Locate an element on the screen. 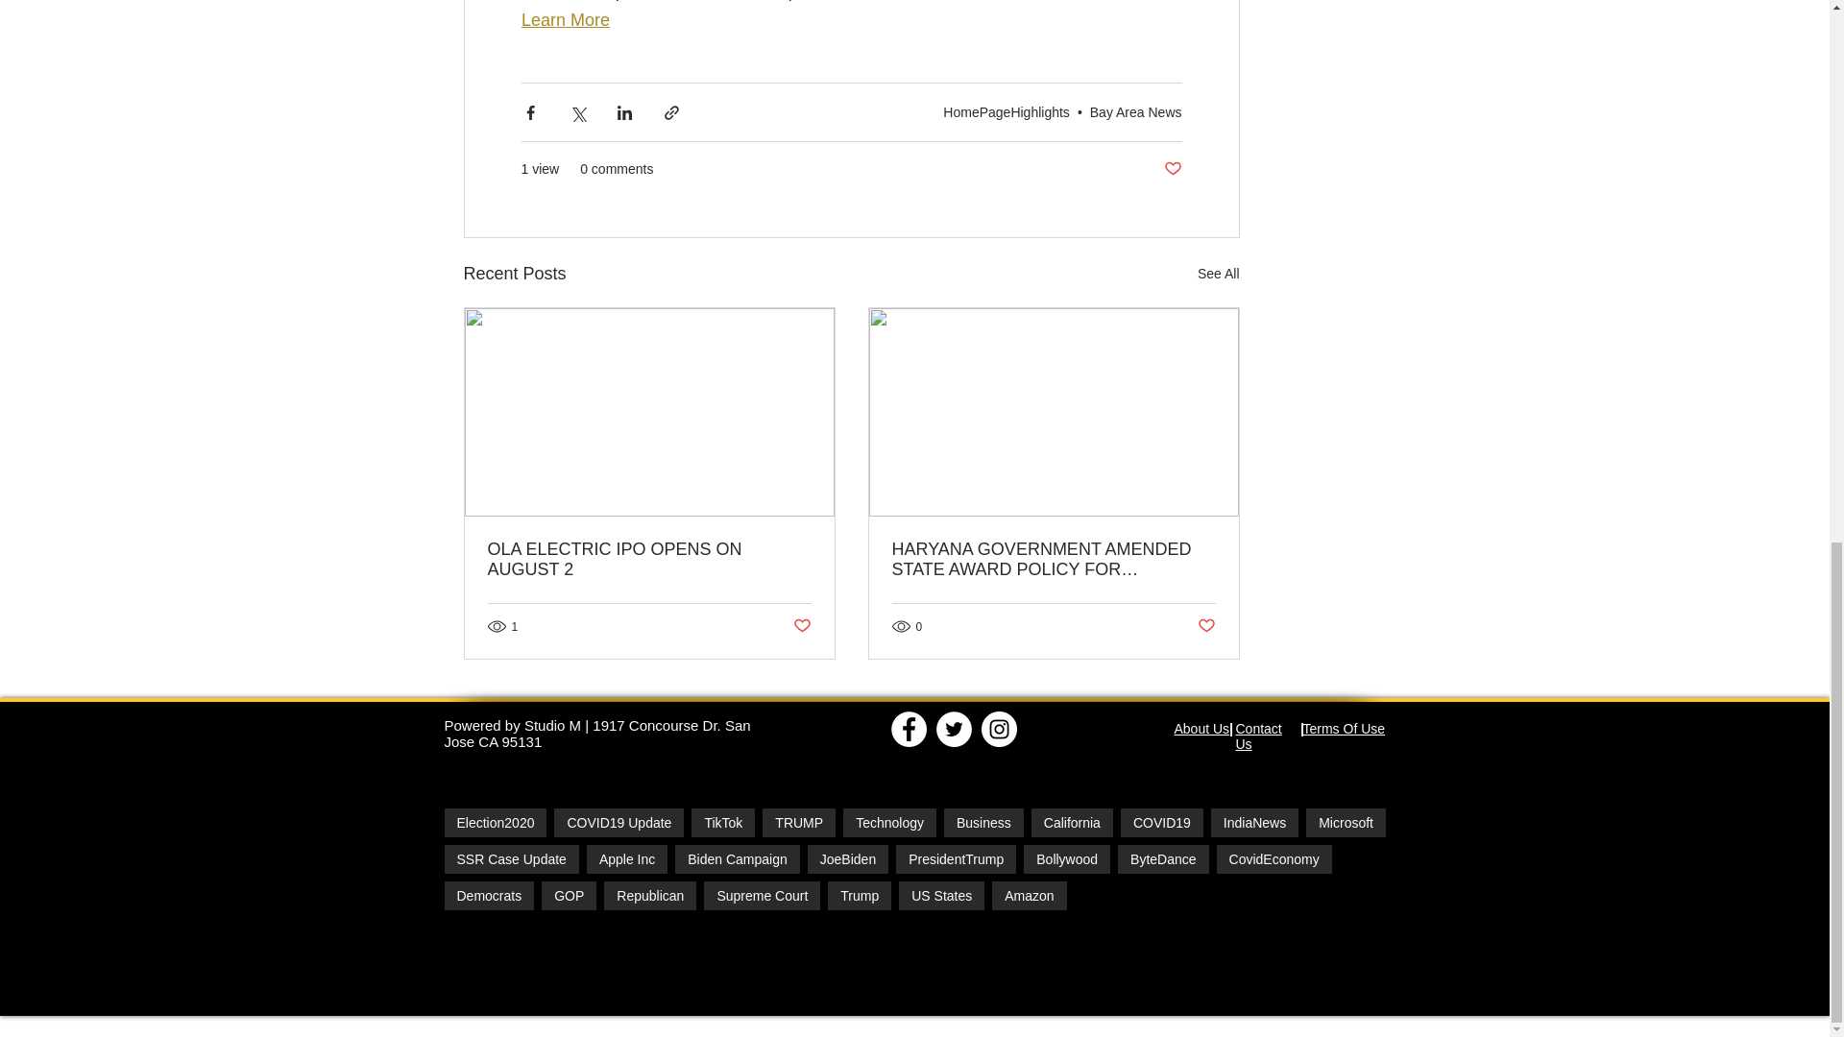  OLA ELECTRIC IPO OPENS ON AUGUST 2 is located at coordinates (649, 559).